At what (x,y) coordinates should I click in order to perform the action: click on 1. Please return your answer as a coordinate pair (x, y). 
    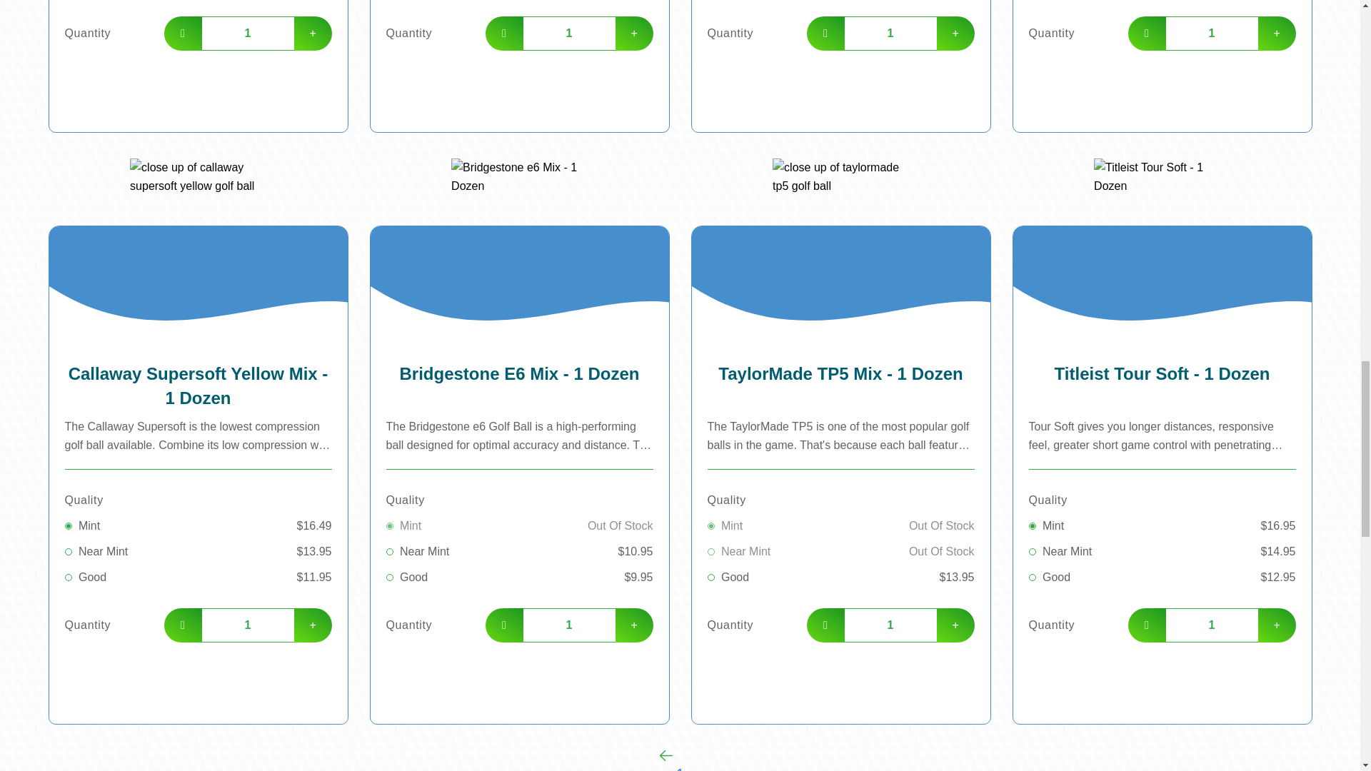
    Looking at the image, I should click on (247, 625).